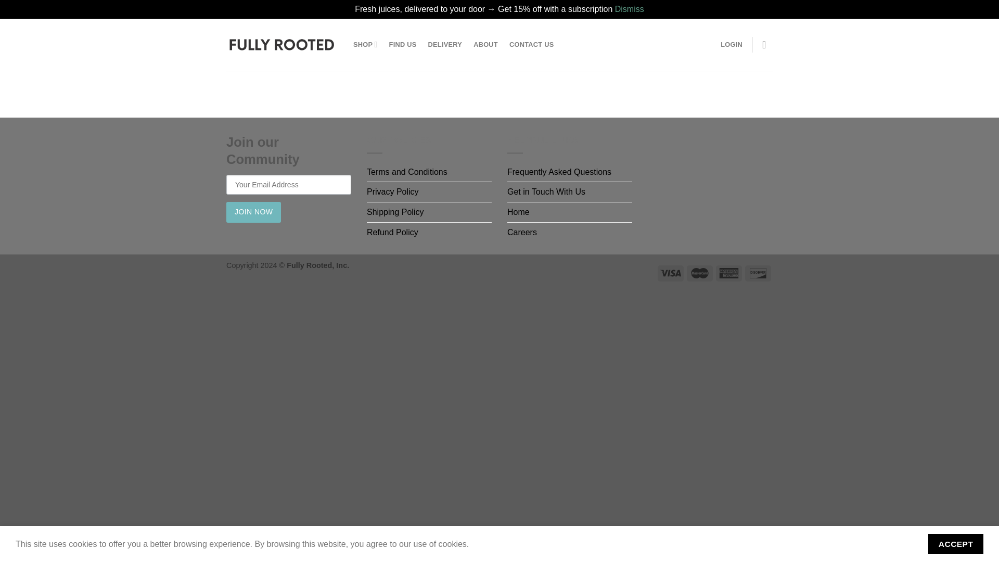 The image size is (999, 562). What do you see at coordinates (395, 212) in the screenshot?
I see `Shipping Policy` at bounding box center [395, 212].